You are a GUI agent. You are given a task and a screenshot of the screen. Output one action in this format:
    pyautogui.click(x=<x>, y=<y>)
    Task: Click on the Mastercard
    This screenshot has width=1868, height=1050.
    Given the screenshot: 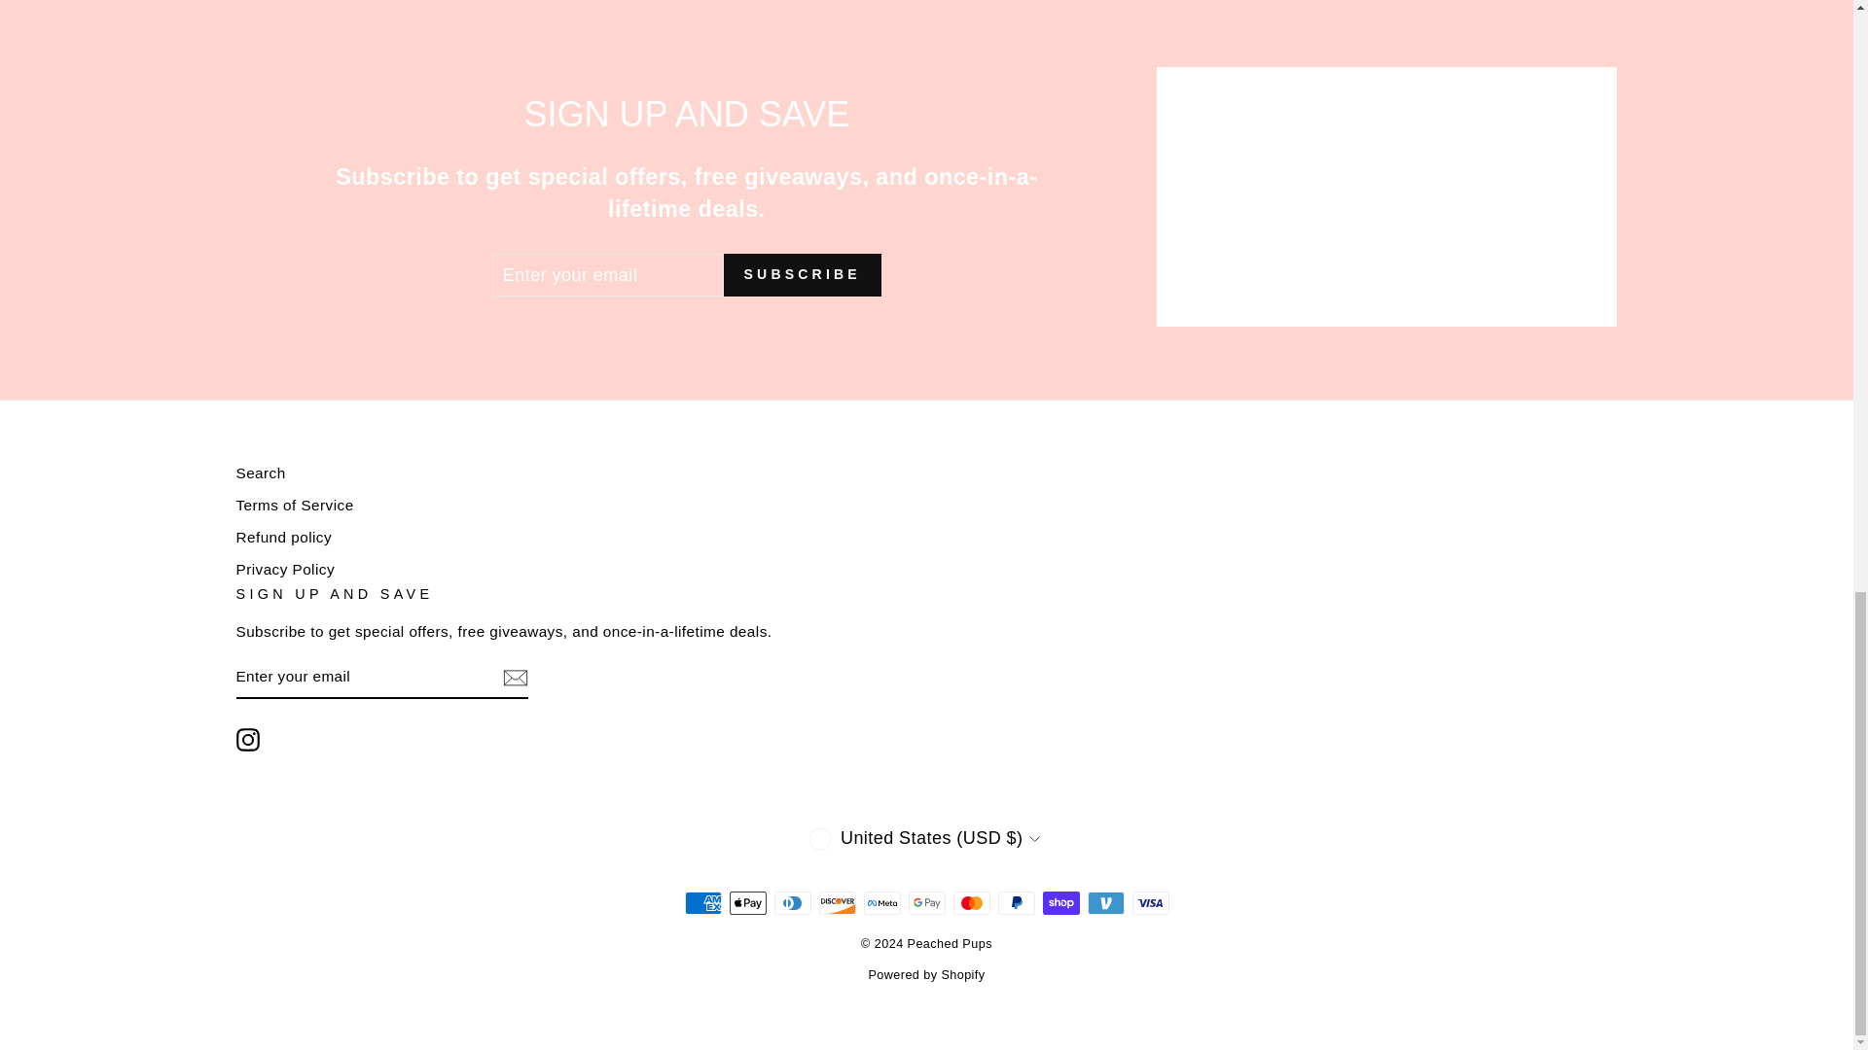 What is the action you would take?
    pyautogui.click(x=971, y=902)
    